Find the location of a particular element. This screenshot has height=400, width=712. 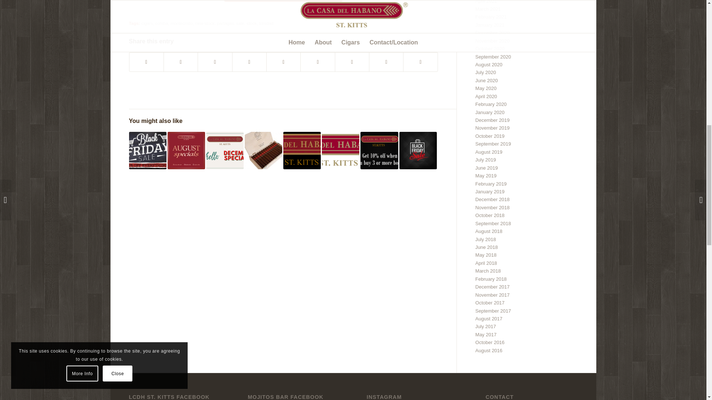

partagas is located at coordinates (225, 23).